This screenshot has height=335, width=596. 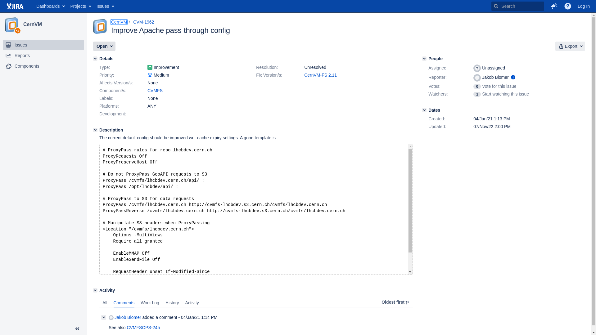 I want to click on Export, so click(x=570, y=46).